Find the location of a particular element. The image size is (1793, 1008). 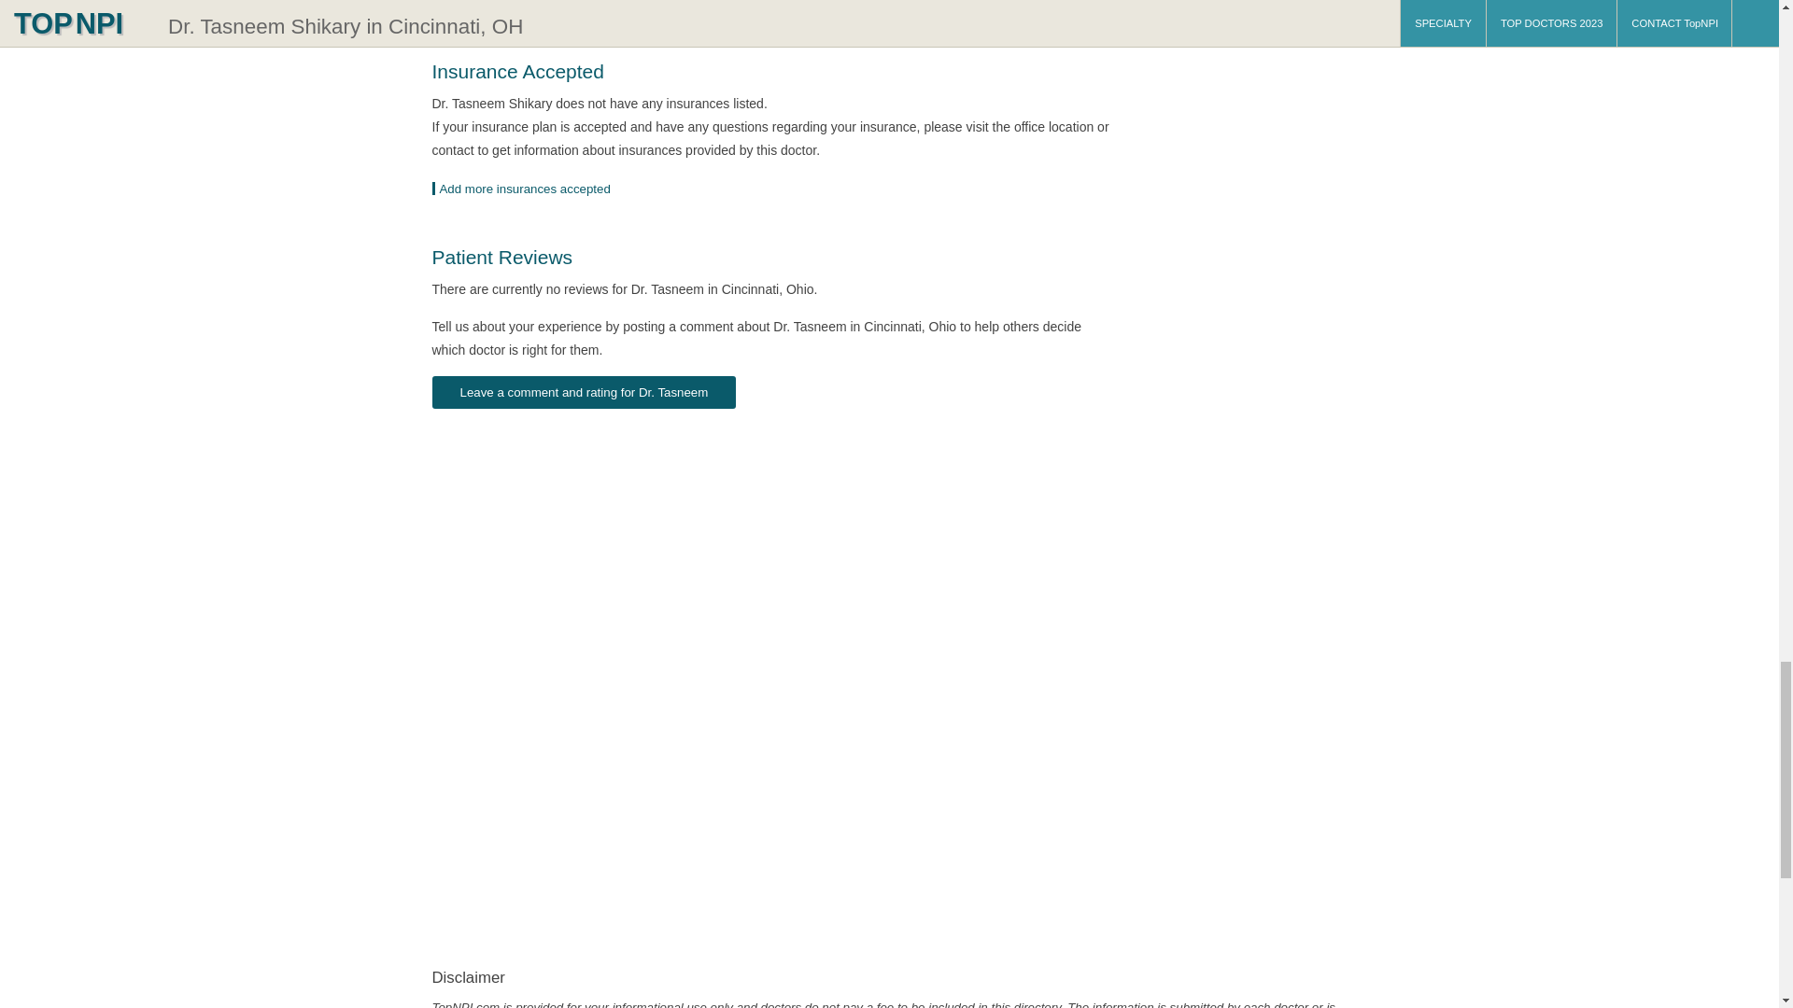

Leave a comment and rating for Dr. Tasneem is located at coordinates (583, 392).